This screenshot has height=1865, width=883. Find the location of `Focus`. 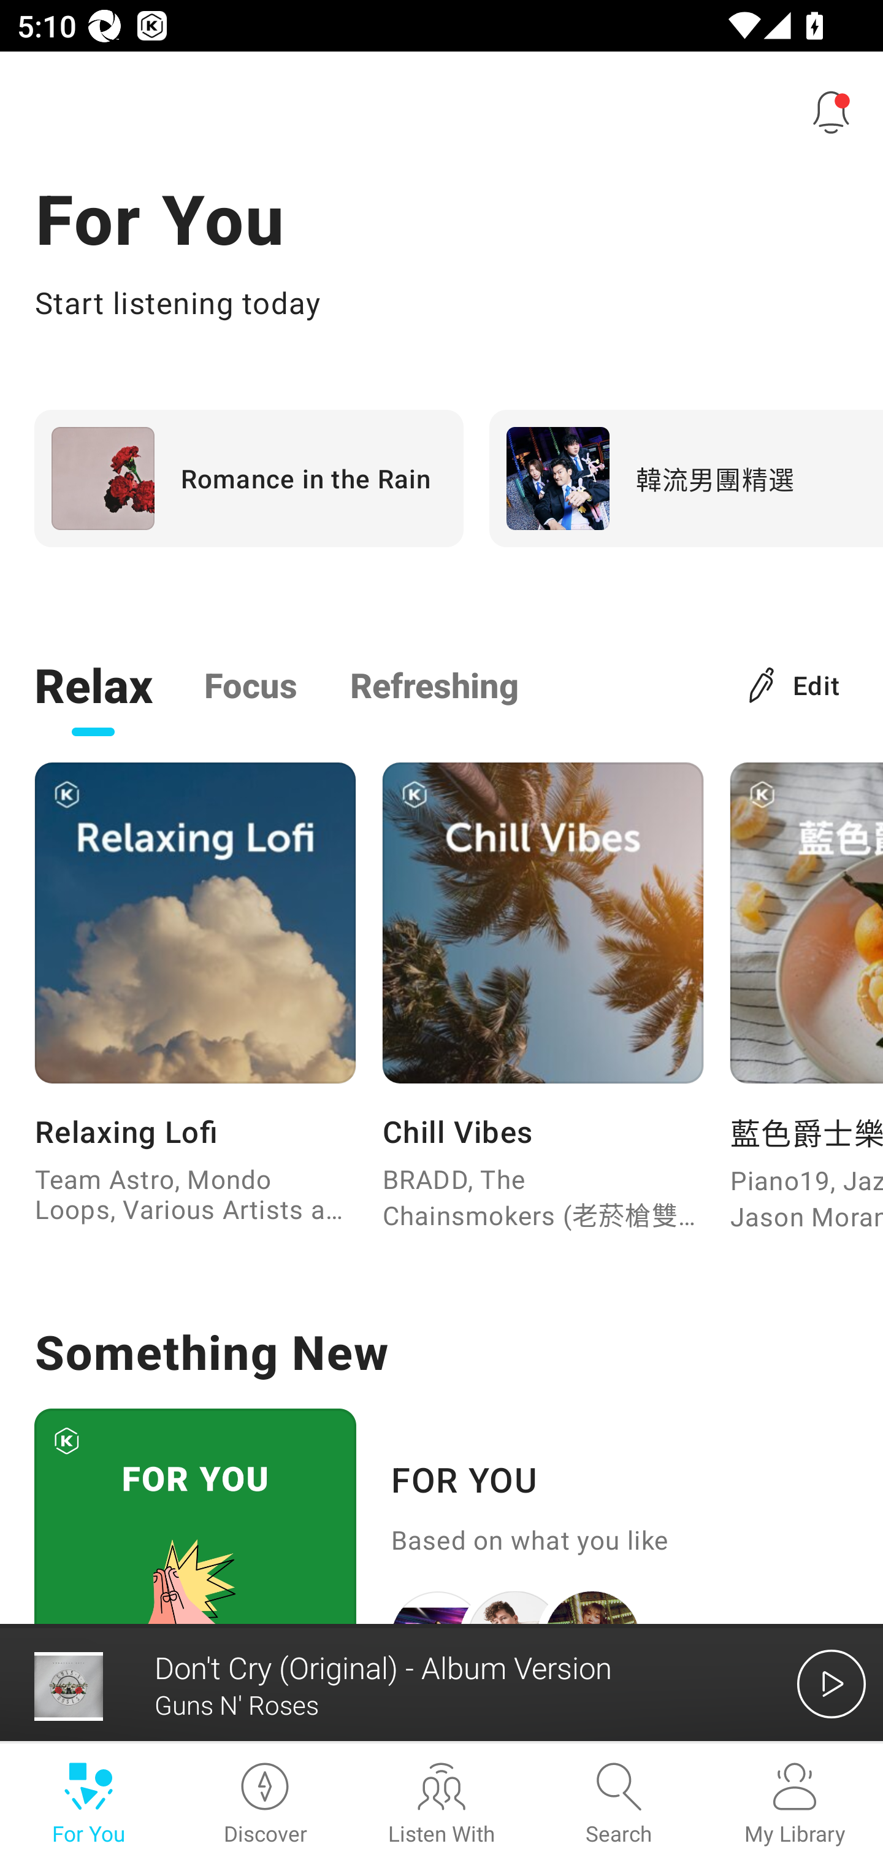

Focus is located at coordinates (251, 684).